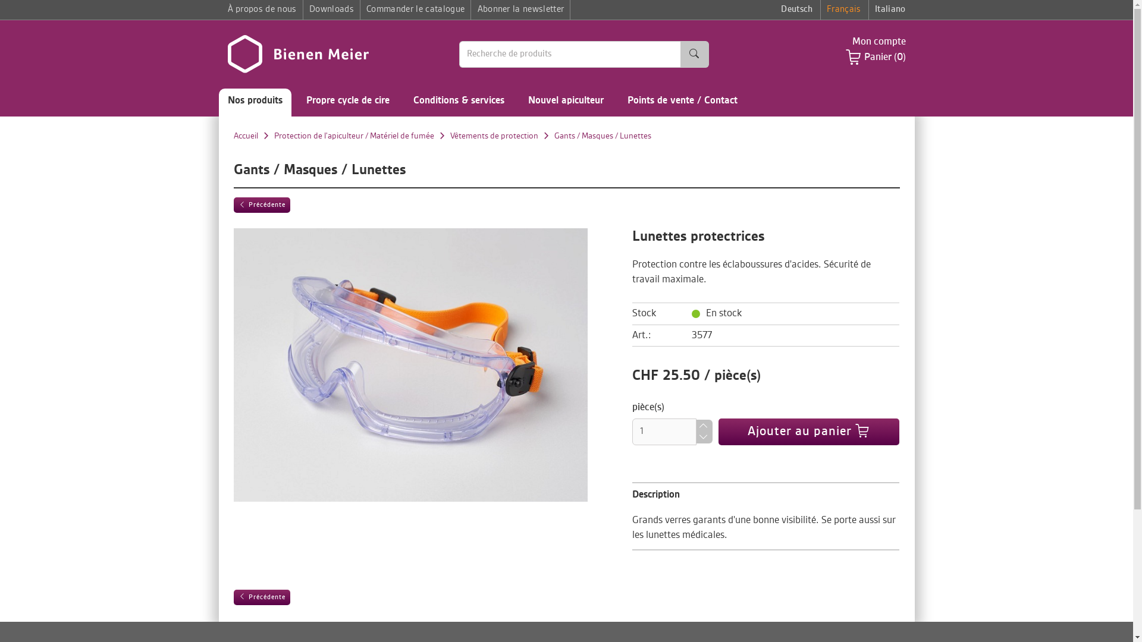  What do you see at coordinates (809, 432) in the screenshot?
I see `Ajouter au panier` at bounding box center [809, 432].